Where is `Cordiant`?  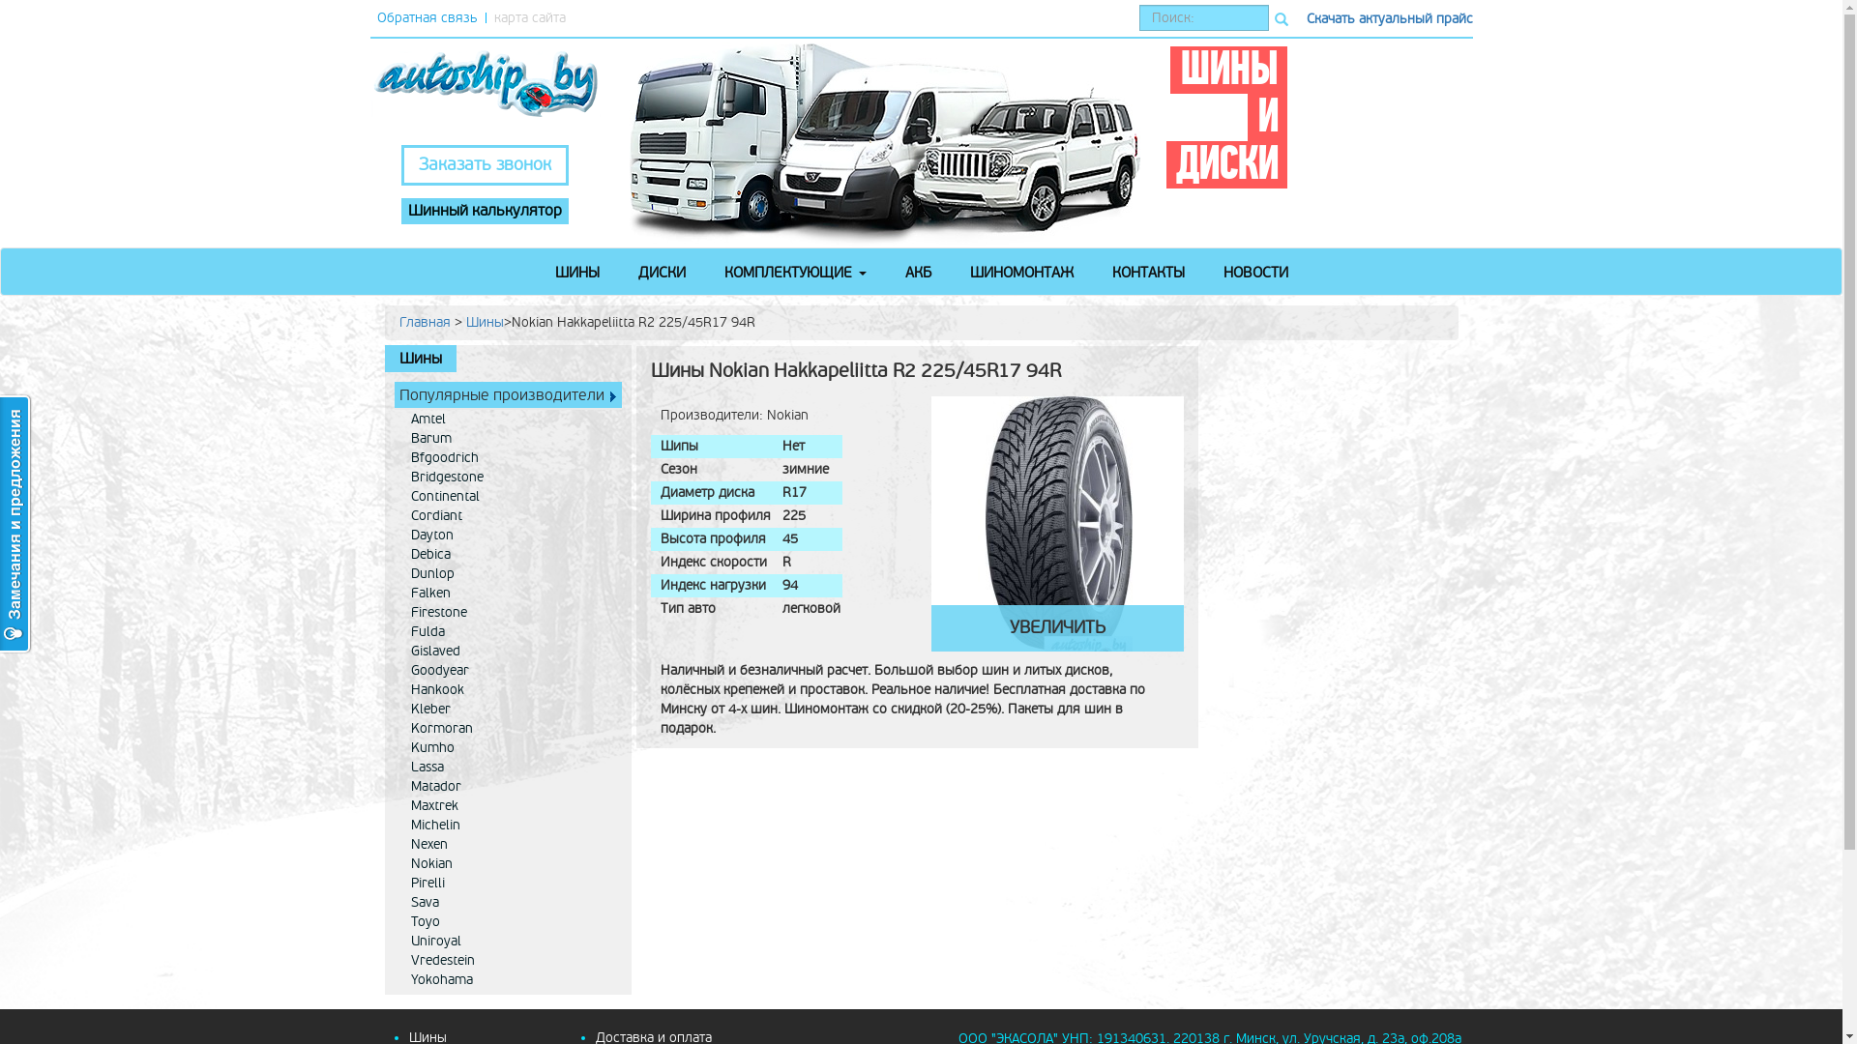
Cordiant is located at coordinates (511, 516).